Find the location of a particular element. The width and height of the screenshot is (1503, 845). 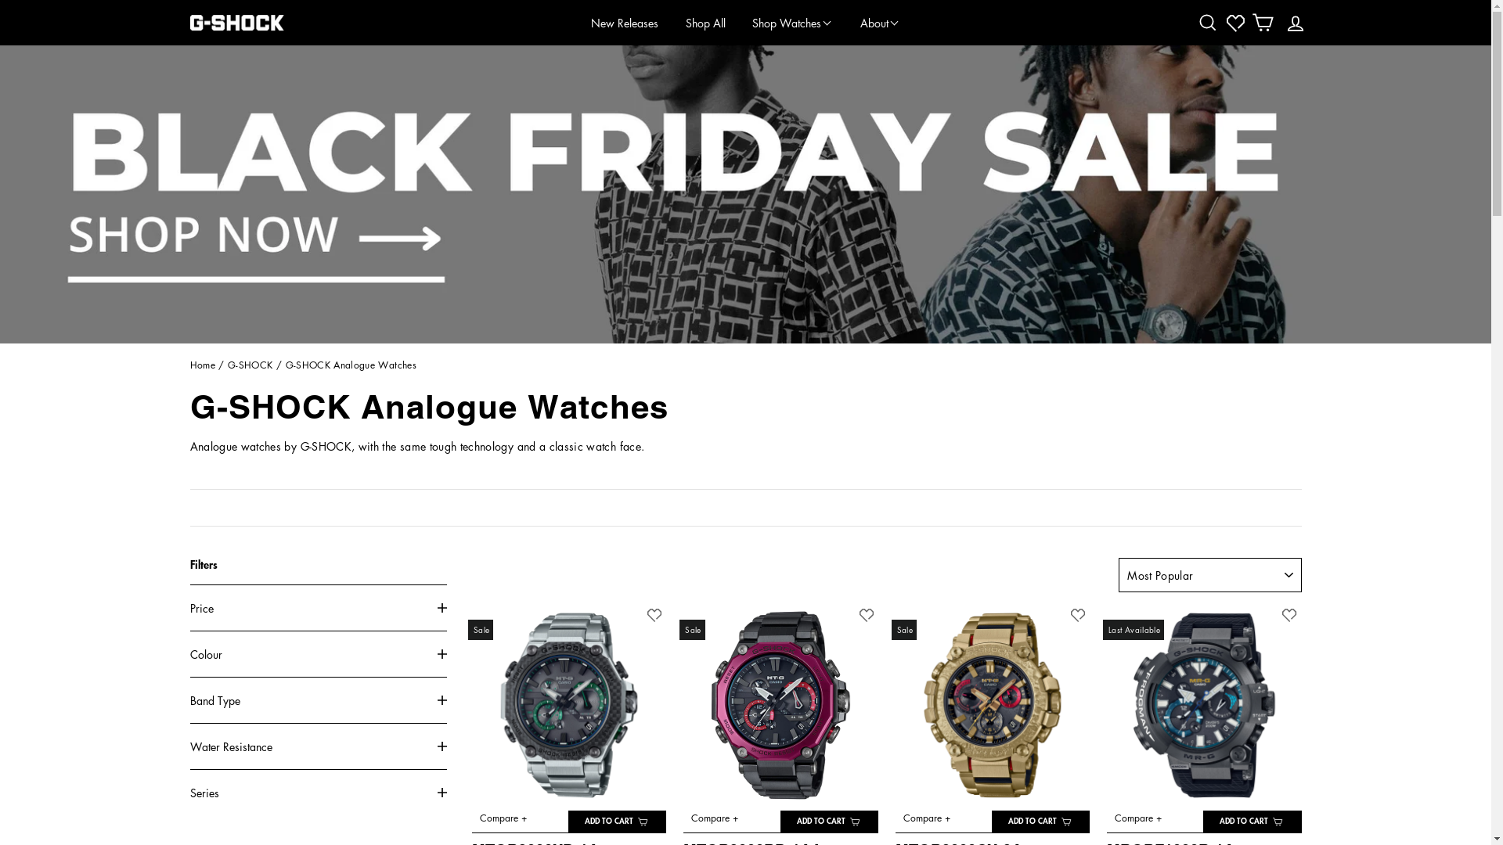

Sale is located at coordinates (993, 705).